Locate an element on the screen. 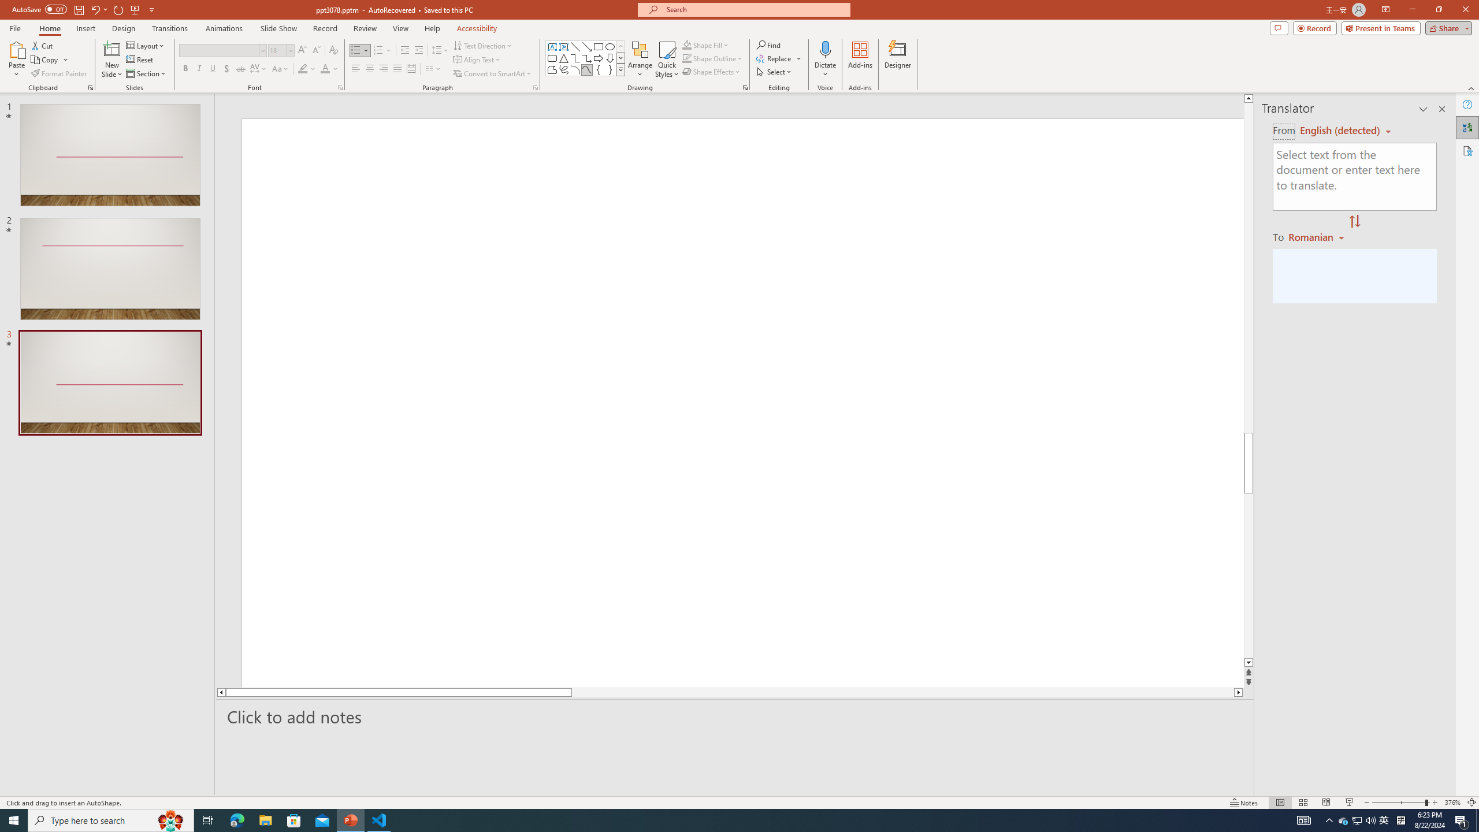  Font Size is located at coordinates (277, 50).